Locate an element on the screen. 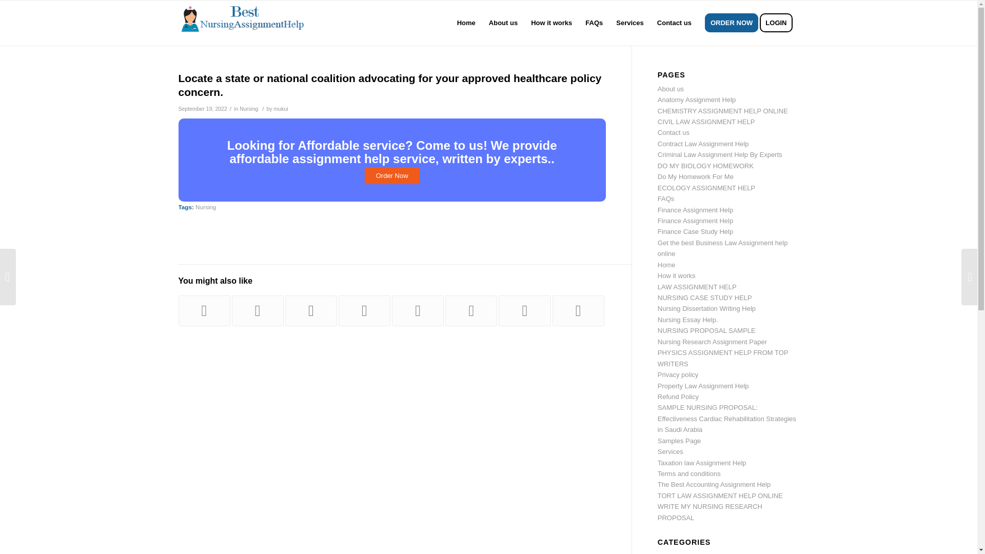  Order Now is located at coordinates (392, 175).